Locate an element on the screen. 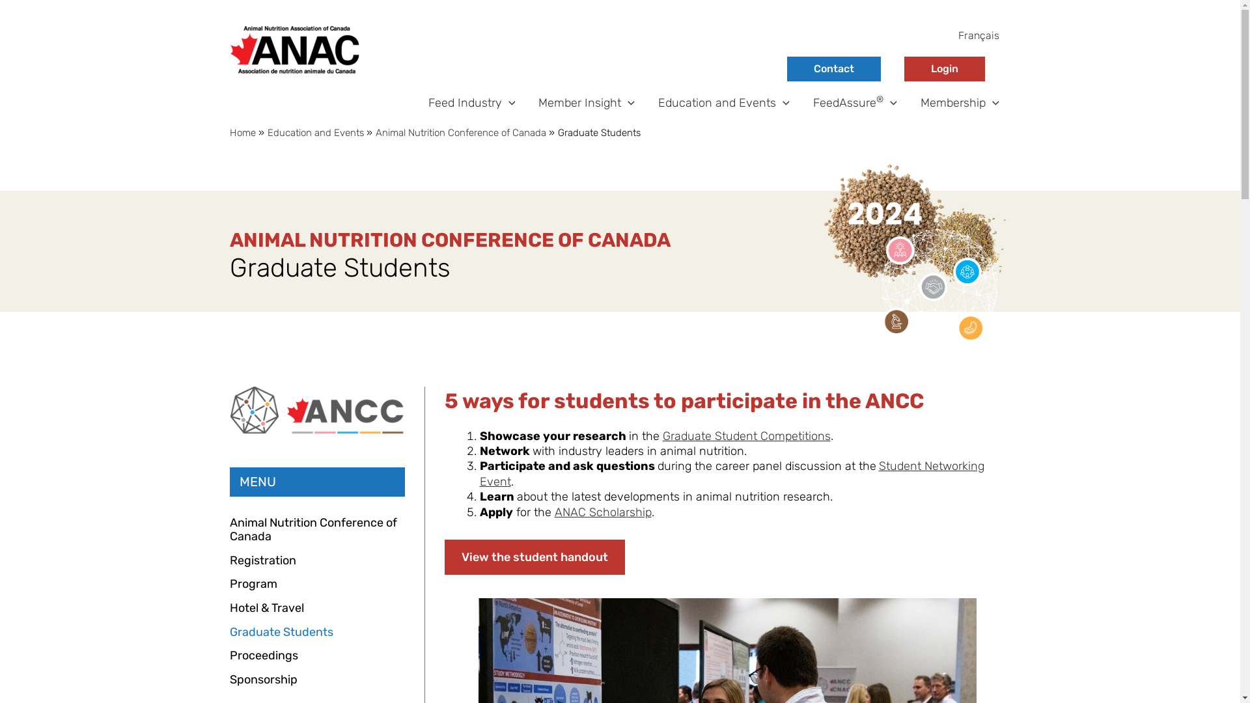  Animal Nutrition Conference of Canada is located at coordinates (460, 133).